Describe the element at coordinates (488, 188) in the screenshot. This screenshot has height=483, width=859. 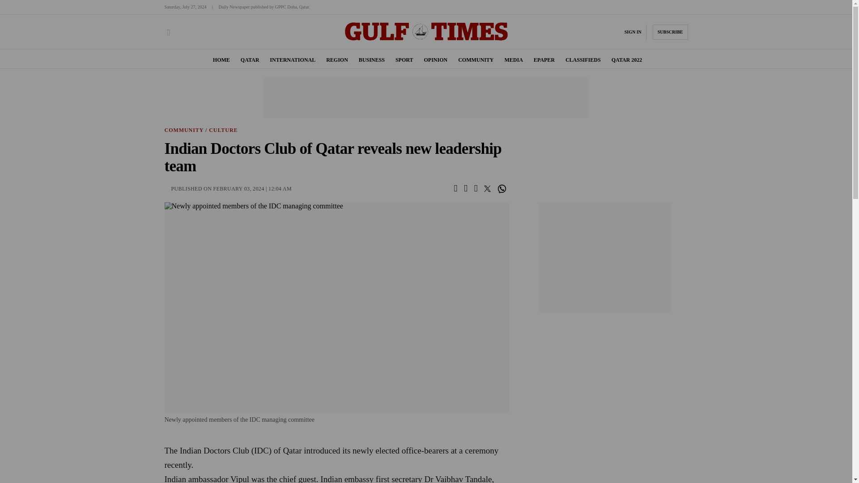
I see `twitter share` at that location.